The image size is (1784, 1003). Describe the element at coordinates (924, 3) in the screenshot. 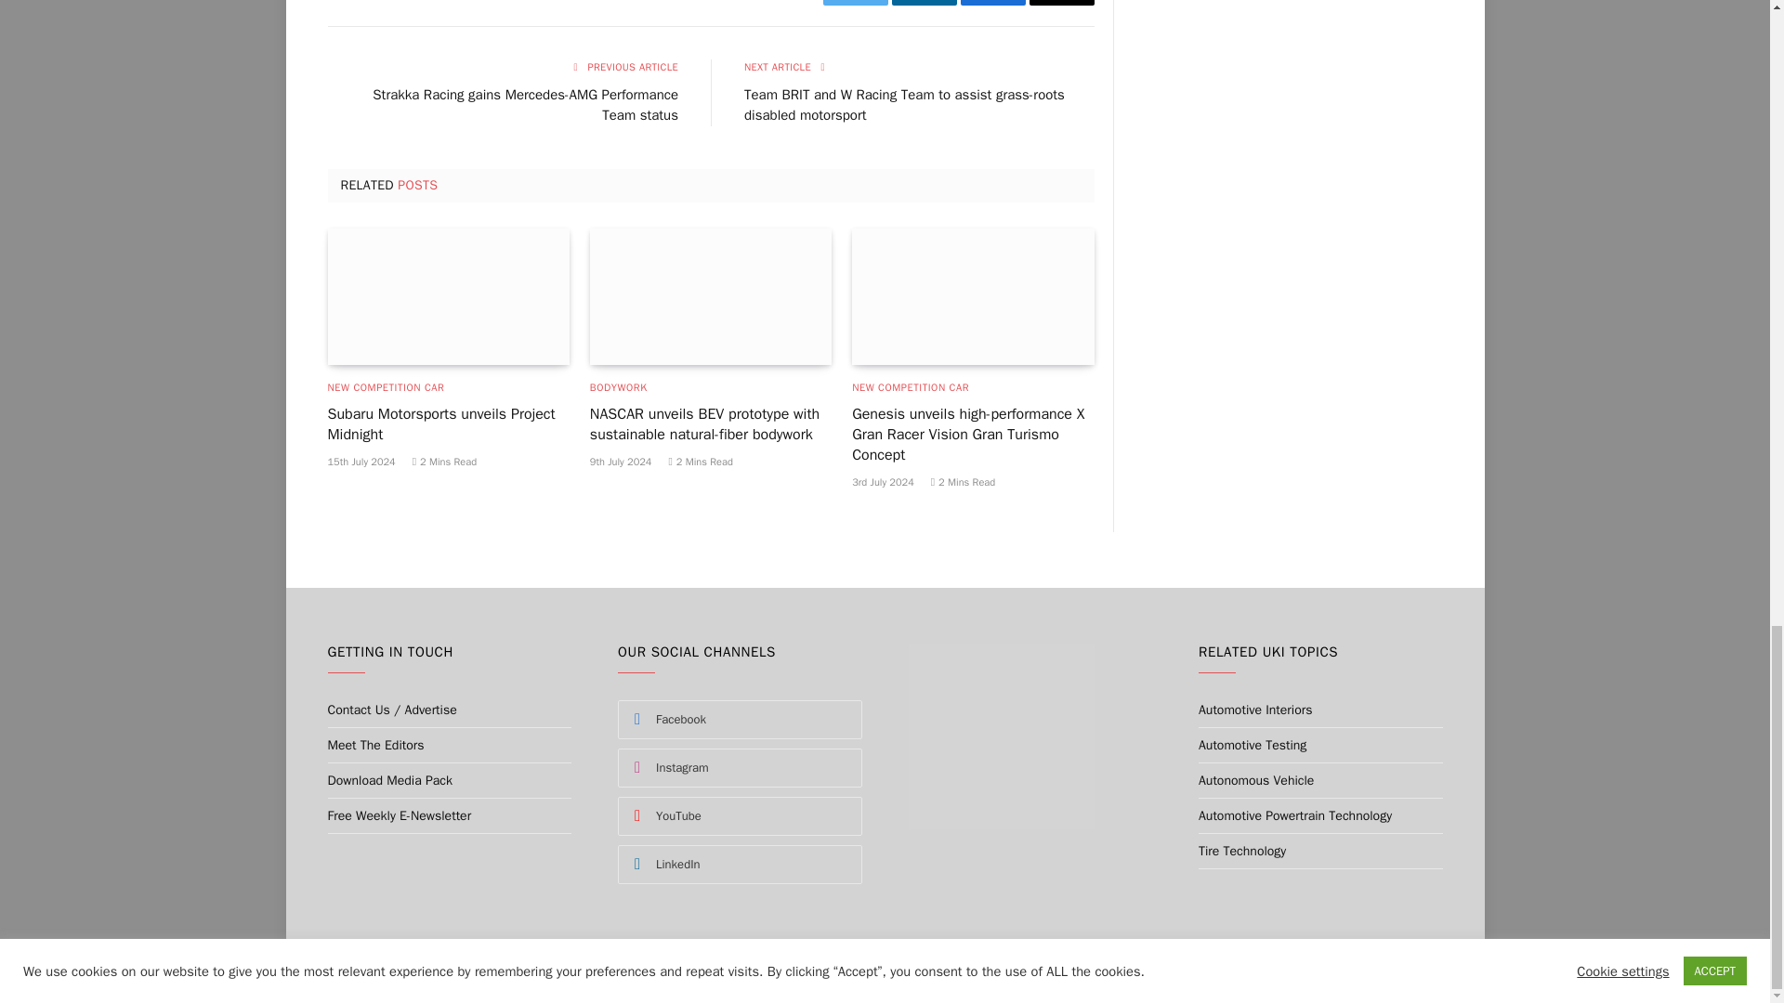

I see `Share on LinkedIn` at that location.